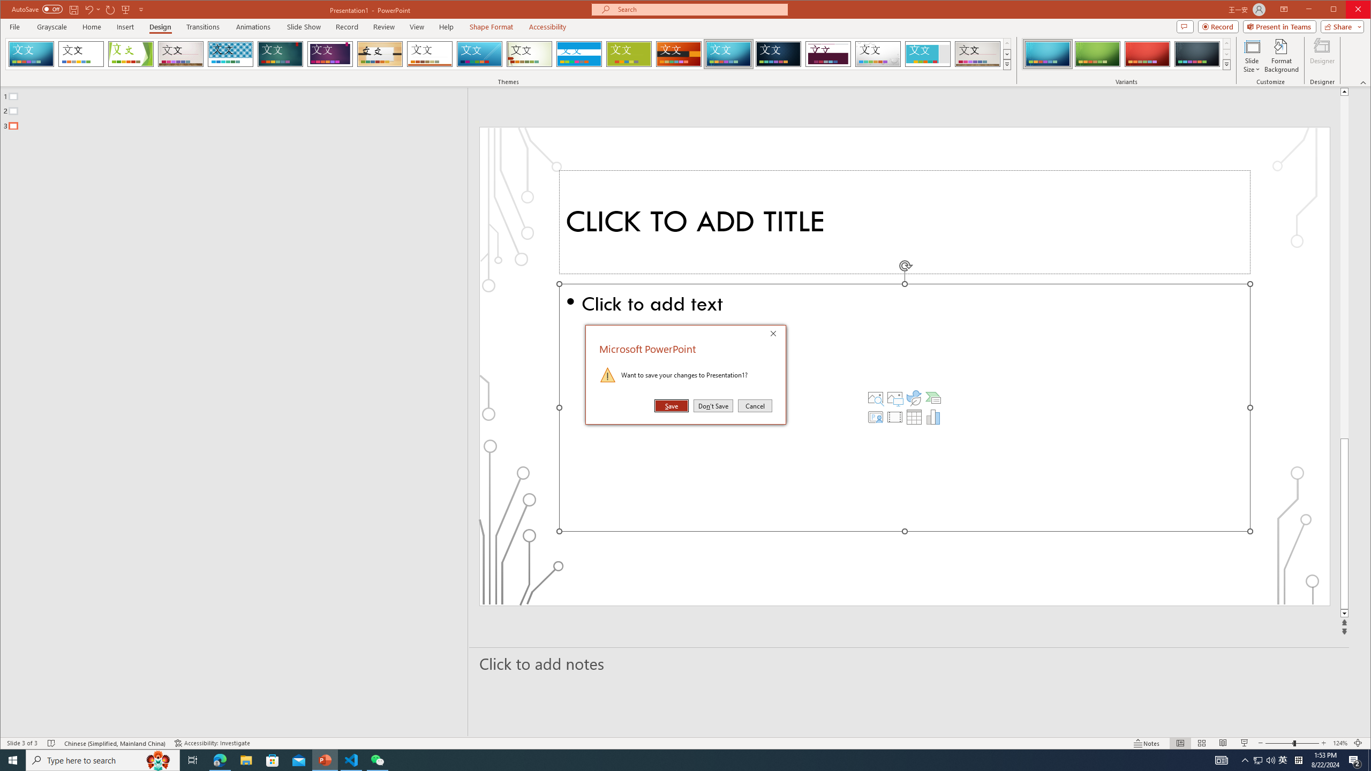  Describe the element at coordinates (579, 54) in the screenshot. I see `Banded` at that location.